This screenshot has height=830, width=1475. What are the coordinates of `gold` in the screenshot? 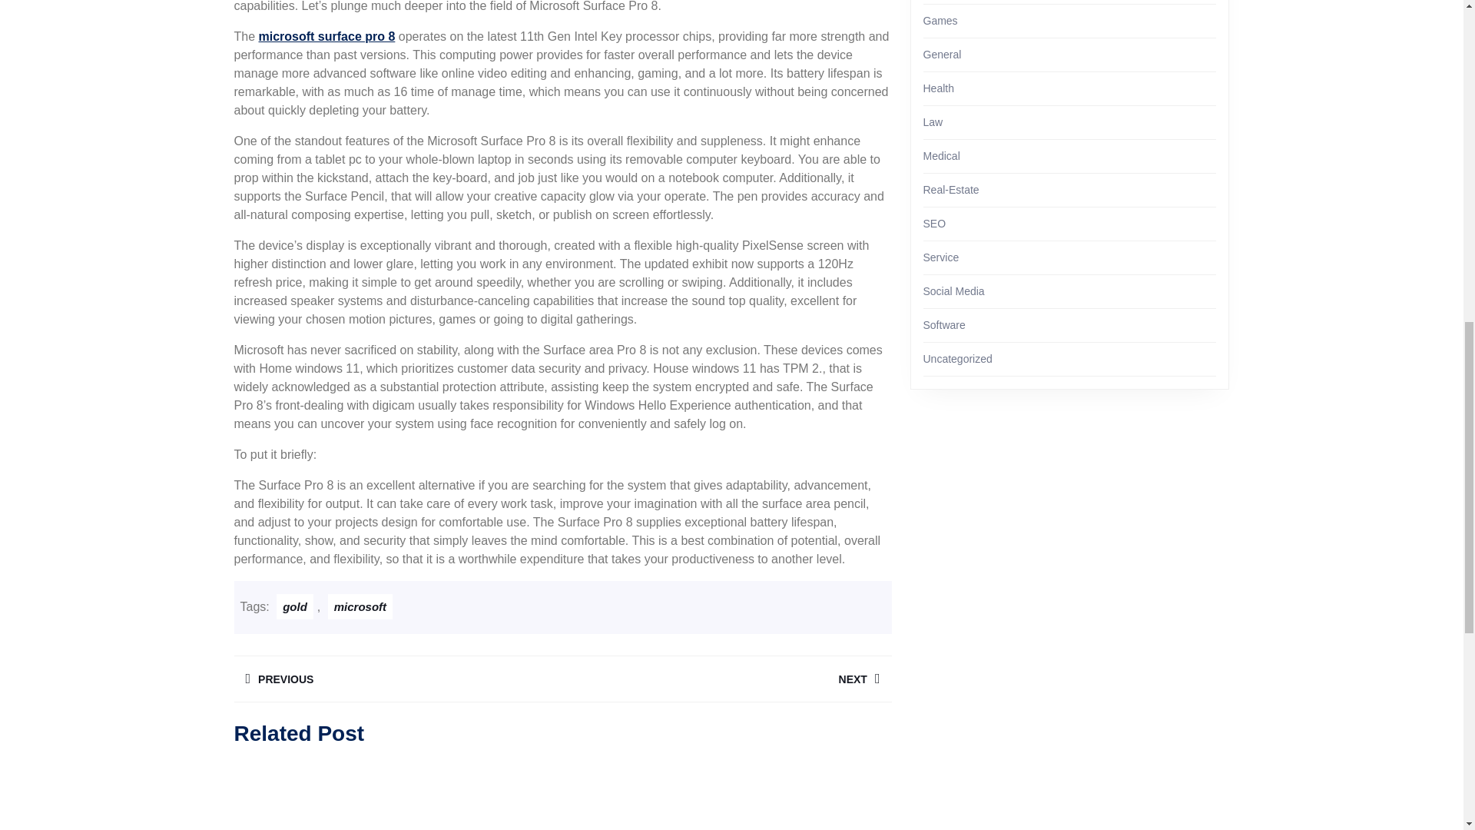 It's located at (295, 606).